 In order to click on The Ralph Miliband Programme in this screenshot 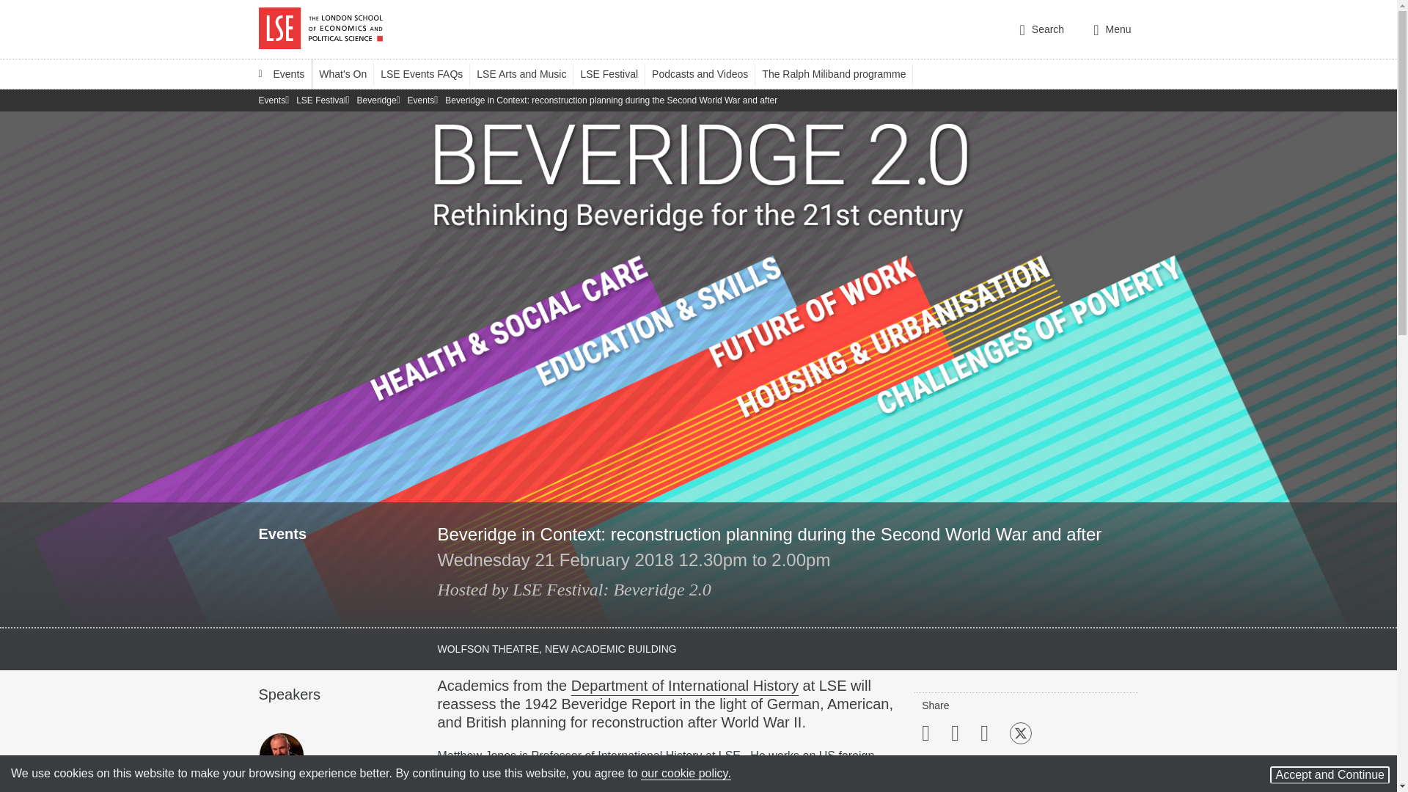, I will do `click(840, 73)`.